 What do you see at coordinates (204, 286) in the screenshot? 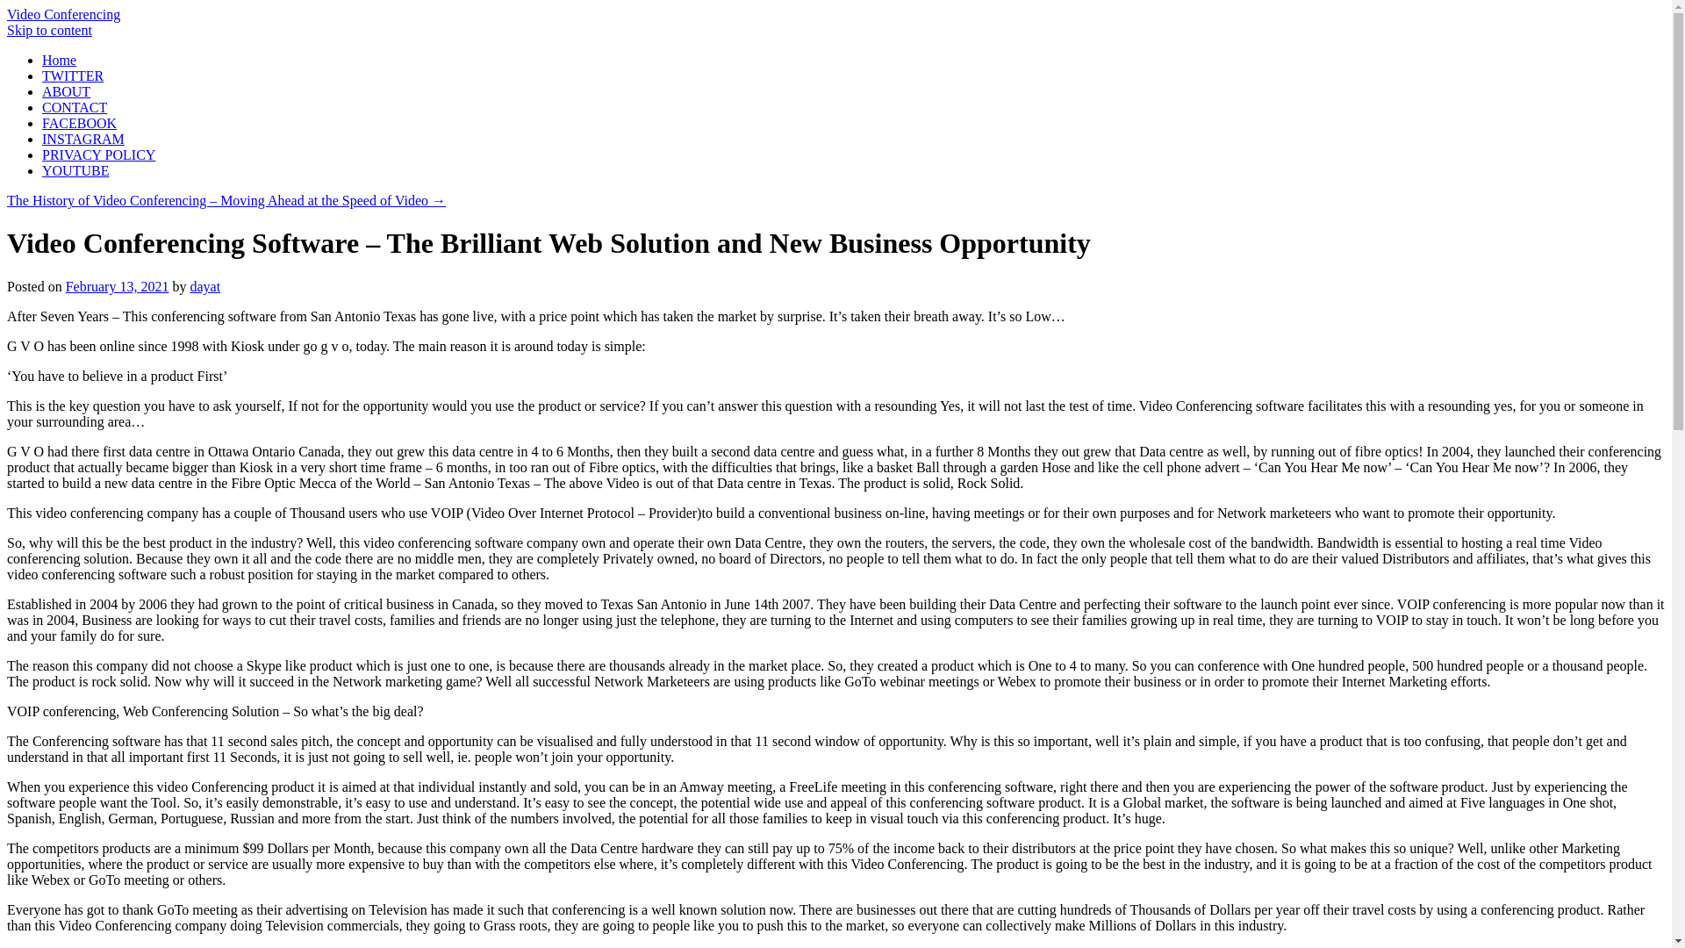
I see `dayat` at bounding box center [204, 286].